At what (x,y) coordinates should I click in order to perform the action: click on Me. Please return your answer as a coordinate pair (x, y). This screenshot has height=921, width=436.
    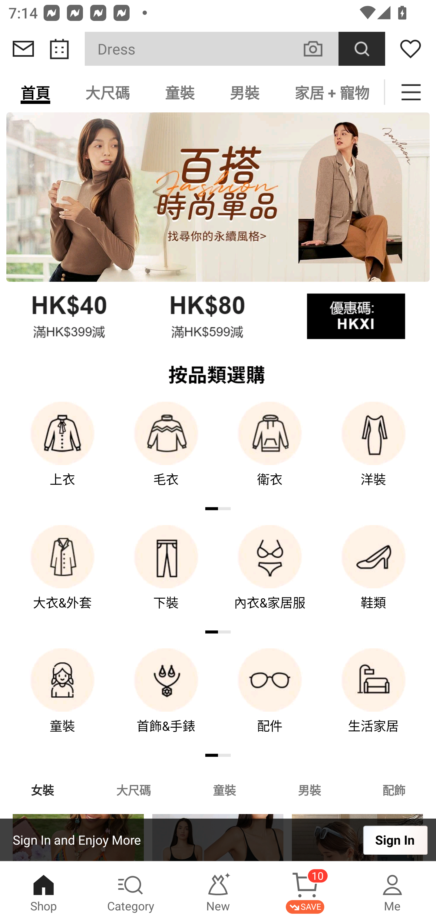
    Looking at the image, I should click on (392, 891).